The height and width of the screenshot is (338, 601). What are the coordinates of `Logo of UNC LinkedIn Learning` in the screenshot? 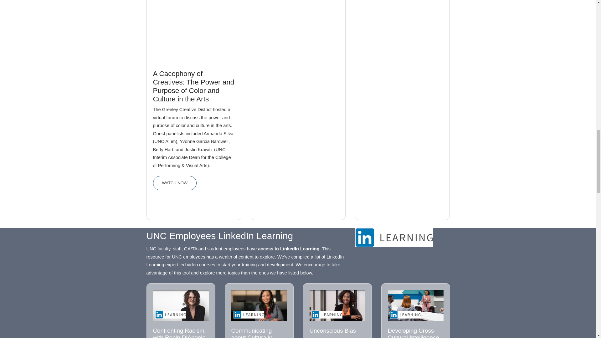 It's located at (394, 237).